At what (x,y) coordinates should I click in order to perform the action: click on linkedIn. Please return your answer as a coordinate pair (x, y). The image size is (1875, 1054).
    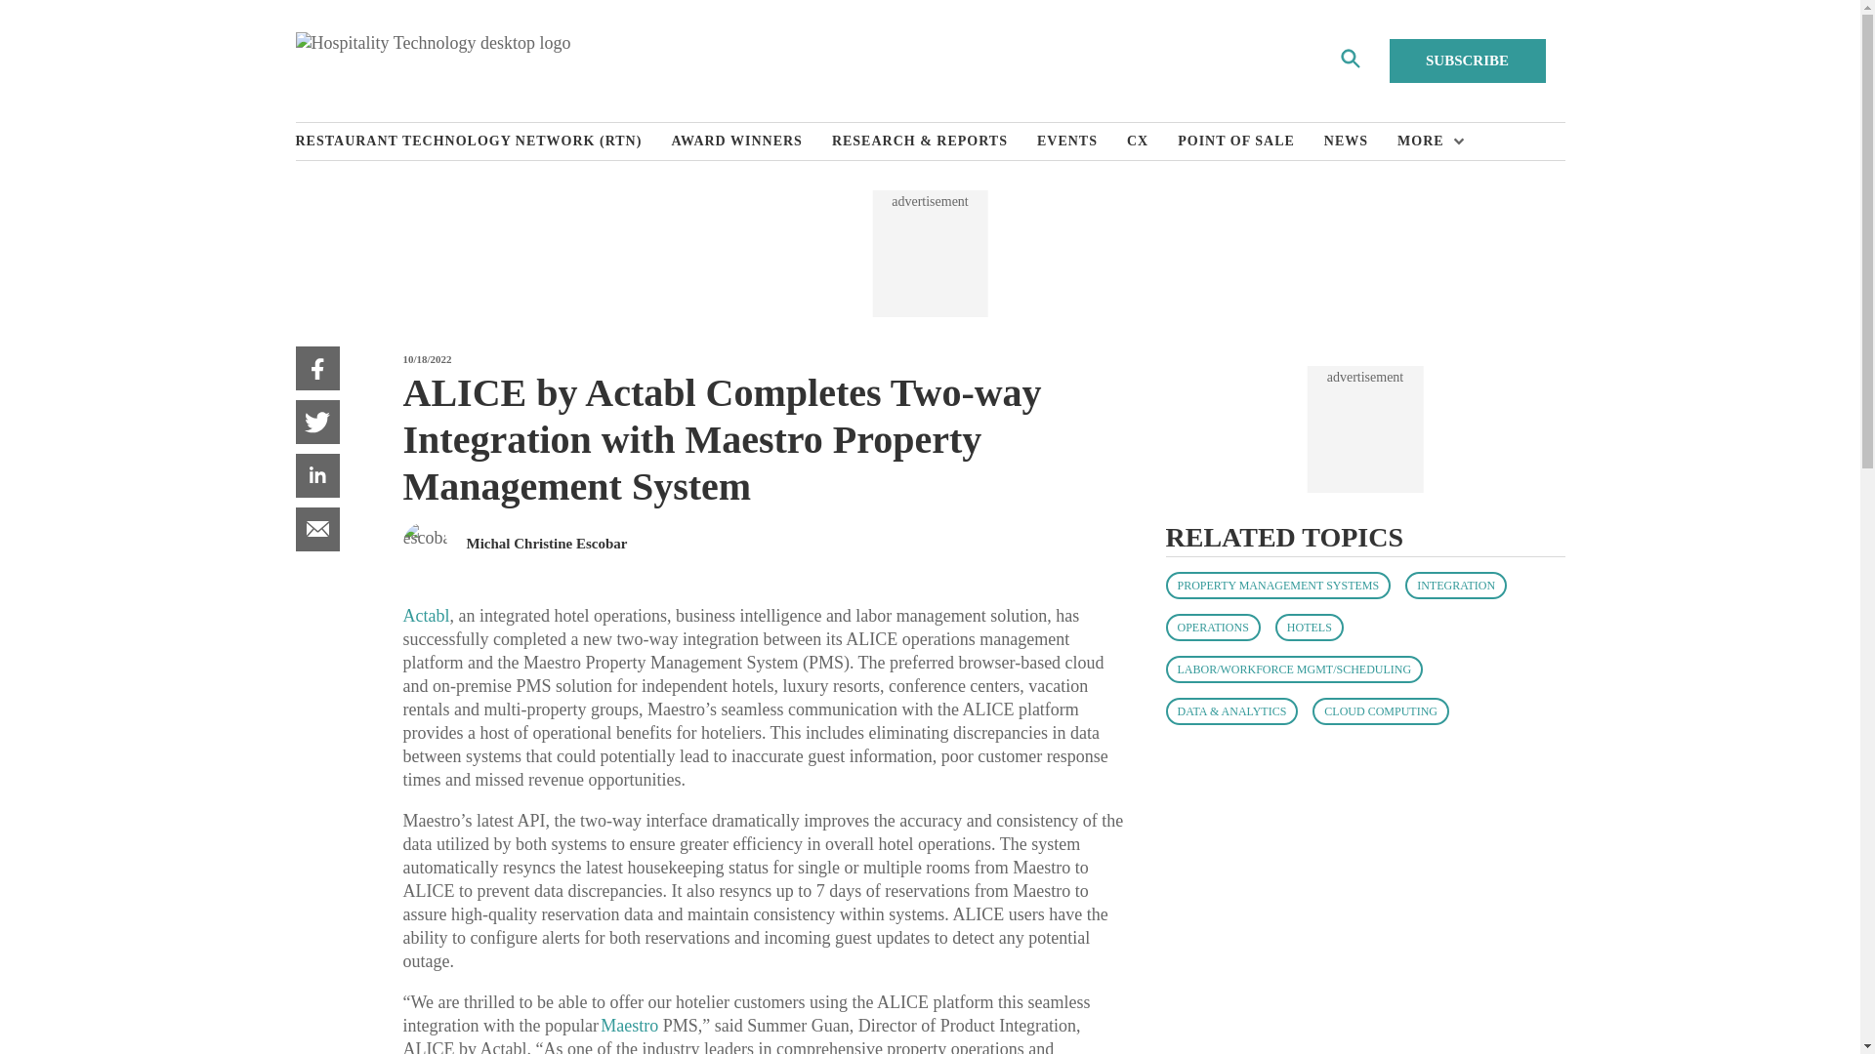
    Looking at the image, I should click on (316, 475).